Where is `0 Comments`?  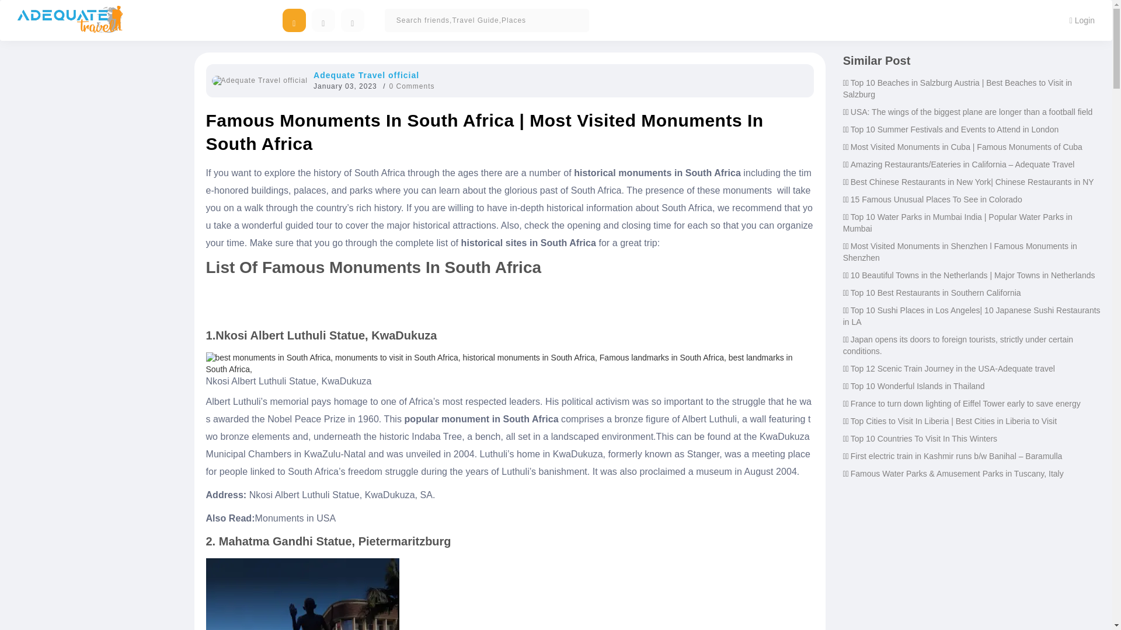
0 Comments is located at coordinates (412, 86).